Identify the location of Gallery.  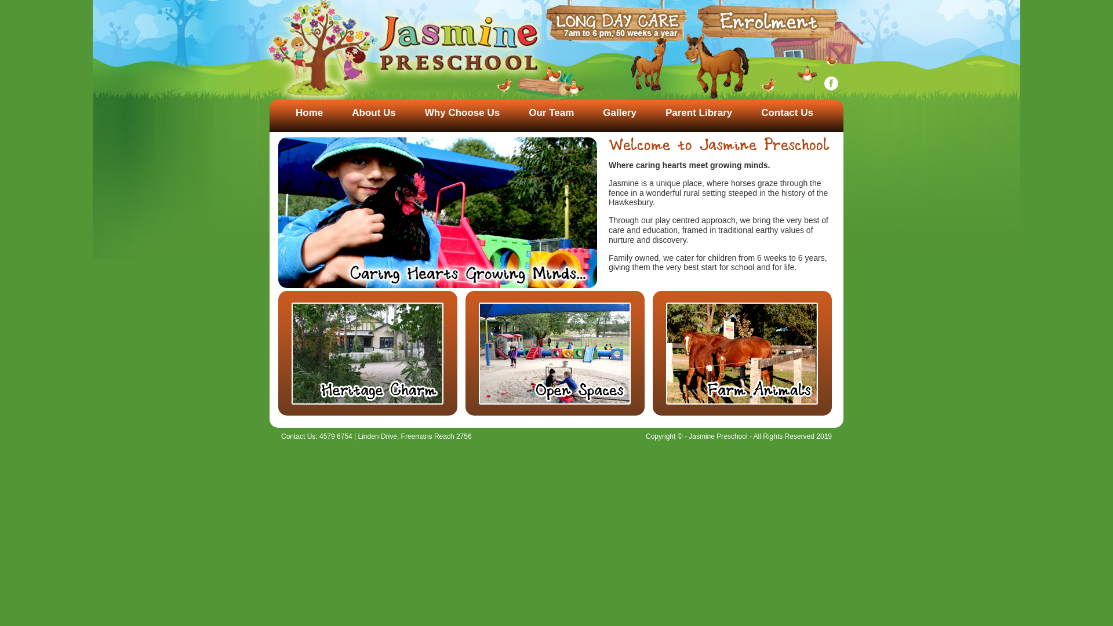
(620, 112).